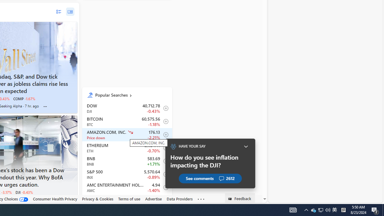  I want to click on Data Providers, so click(179, 199).